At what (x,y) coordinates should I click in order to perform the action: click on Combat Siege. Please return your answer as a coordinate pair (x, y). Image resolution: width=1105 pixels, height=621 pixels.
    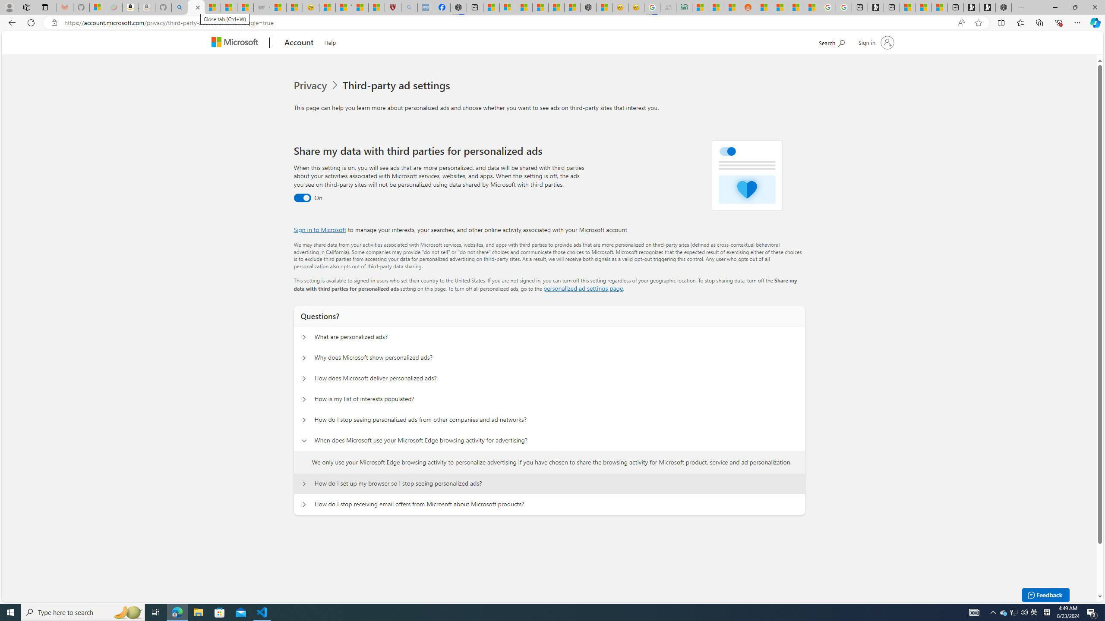
    Looking at the image, I should click on (262, 7).